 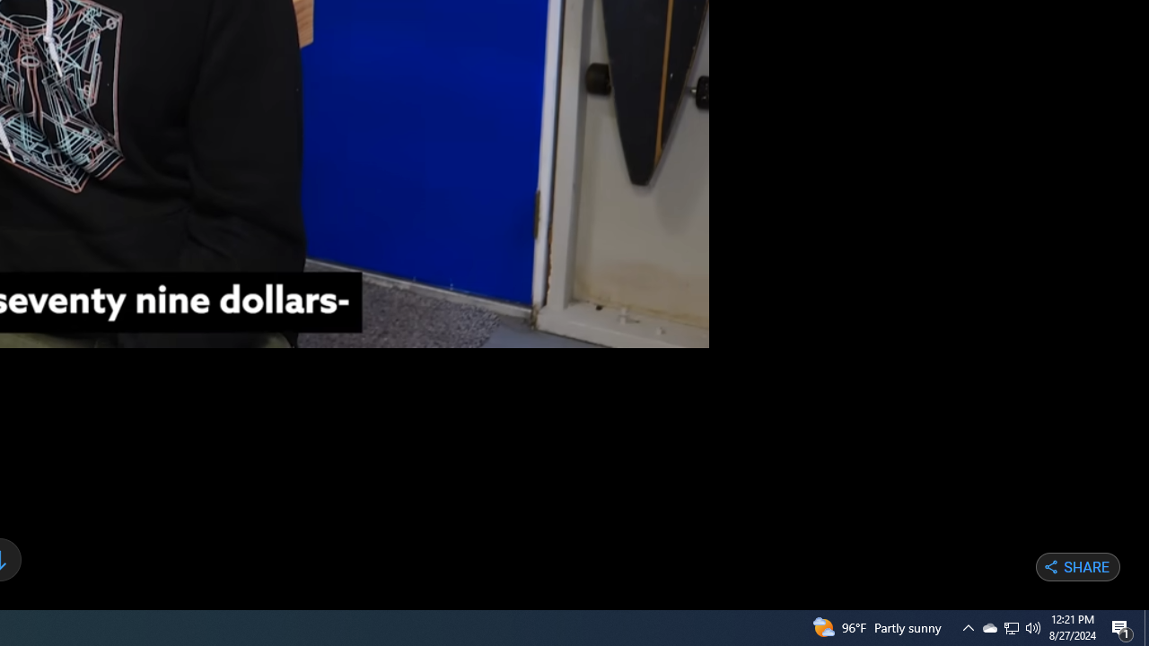 I want to click on Share on Twitter, so click(x=1005, y=566).